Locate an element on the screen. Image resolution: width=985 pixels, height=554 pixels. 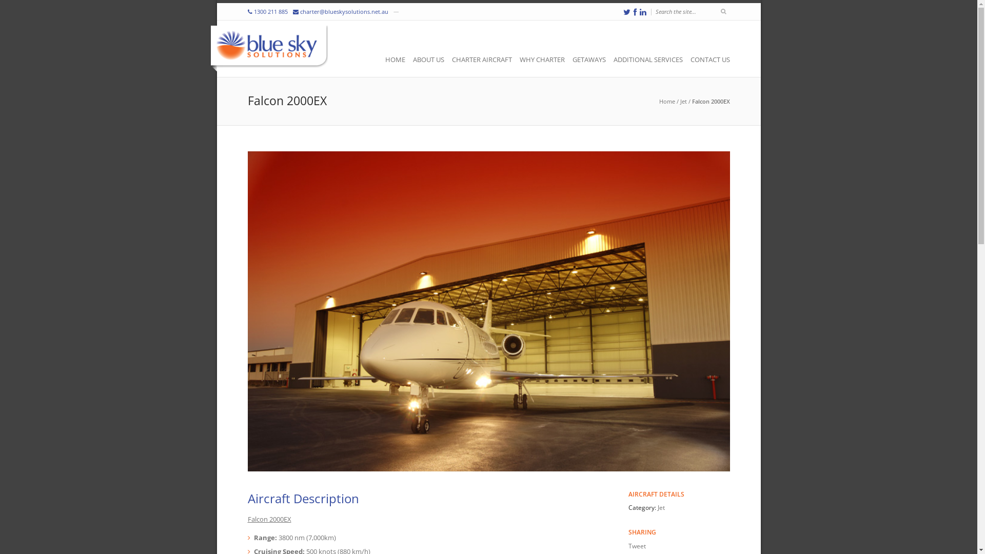
ADDITIONAL SERVICES is located at coordinates (651, 60).